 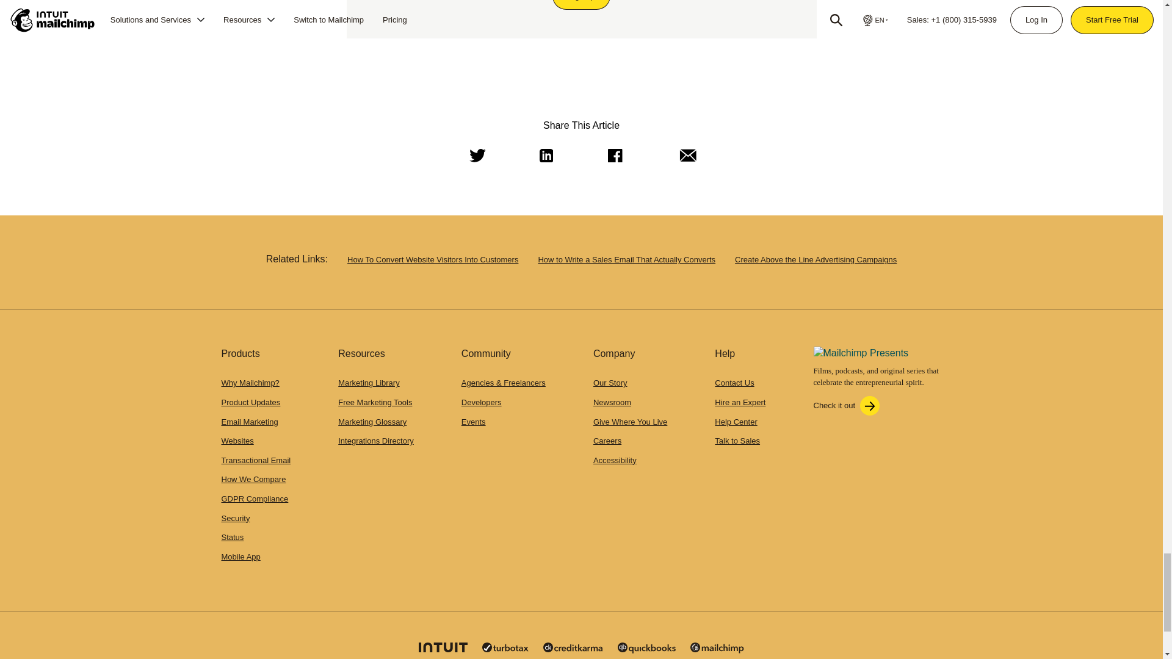 What do you see at coordinates (432, 259) in the screenshot?
I see `How To Convert Website Visitors Into Customers` at bounding box center [432, 259].